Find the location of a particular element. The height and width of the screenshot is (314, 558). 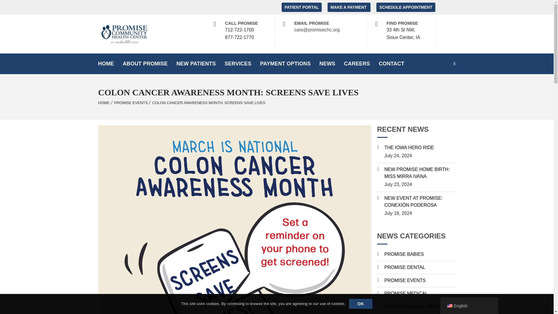

MAKE A PAYMENT is located at coordinates (349, 7).